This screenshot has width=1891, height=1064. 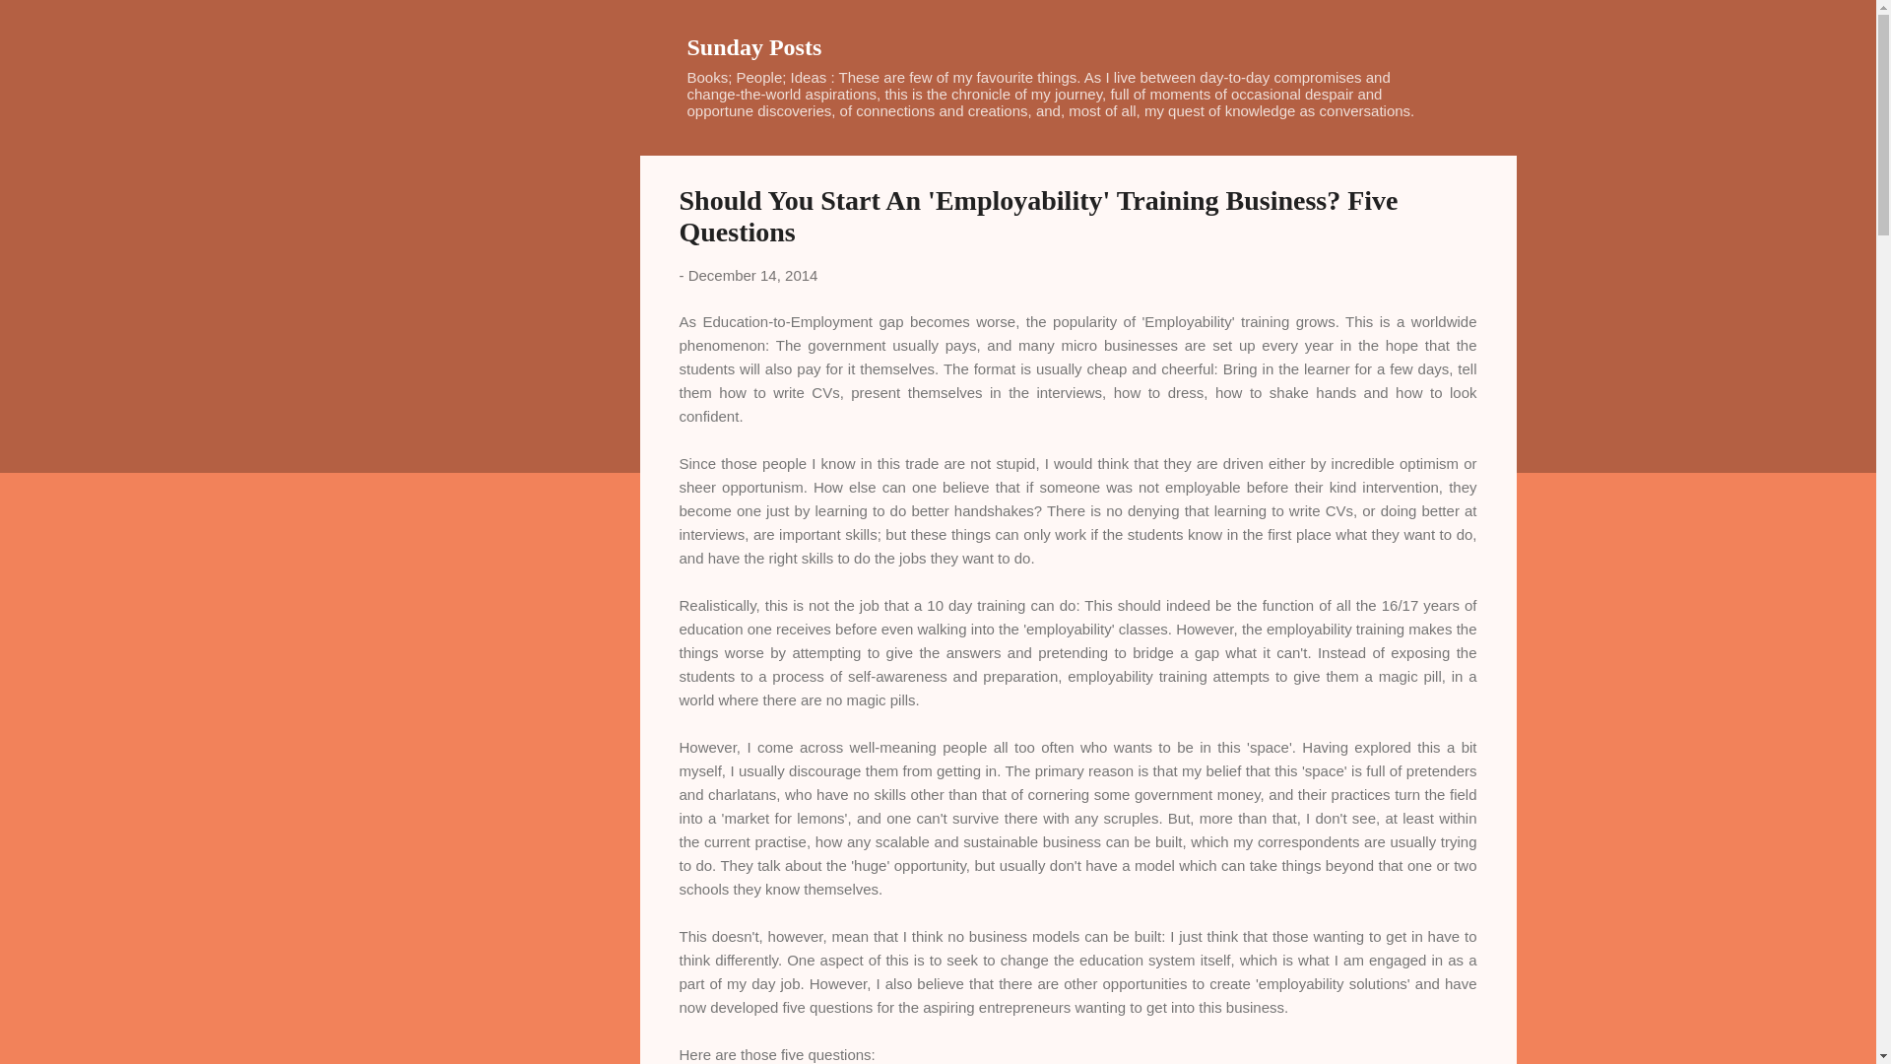 I want to click on Search, so click(x=38, y=24).